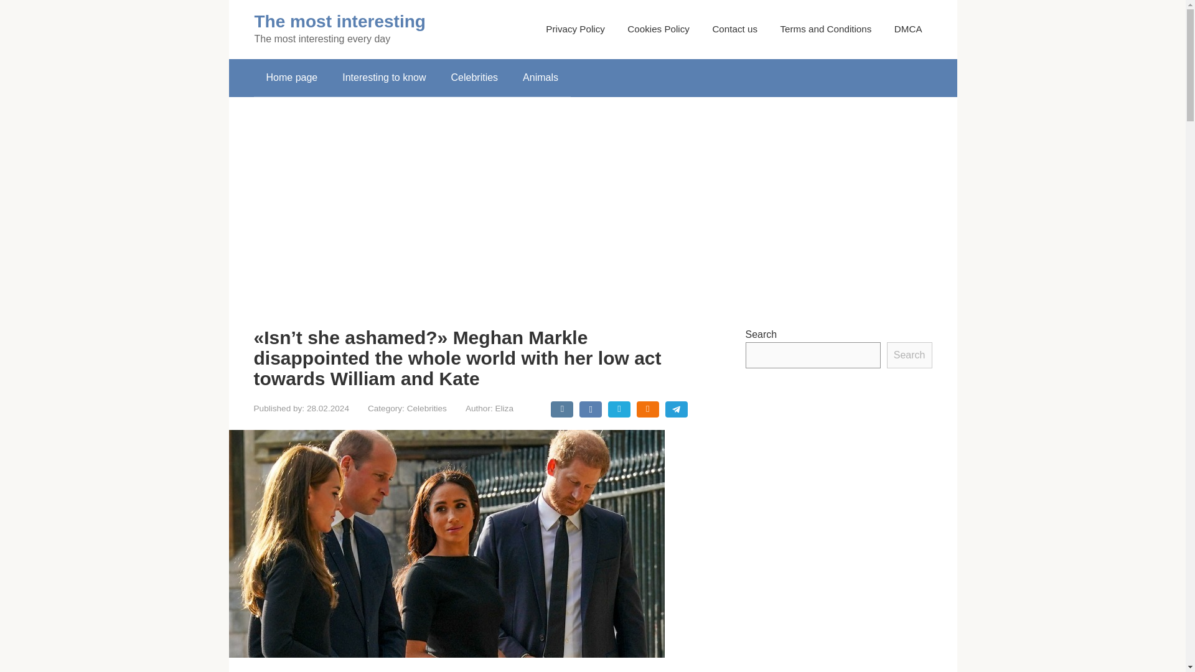 This screenshot has height=672, width=1195. Describe the element at coordinates (734, 29) in the screenshot. I see `Contact us` at that location.